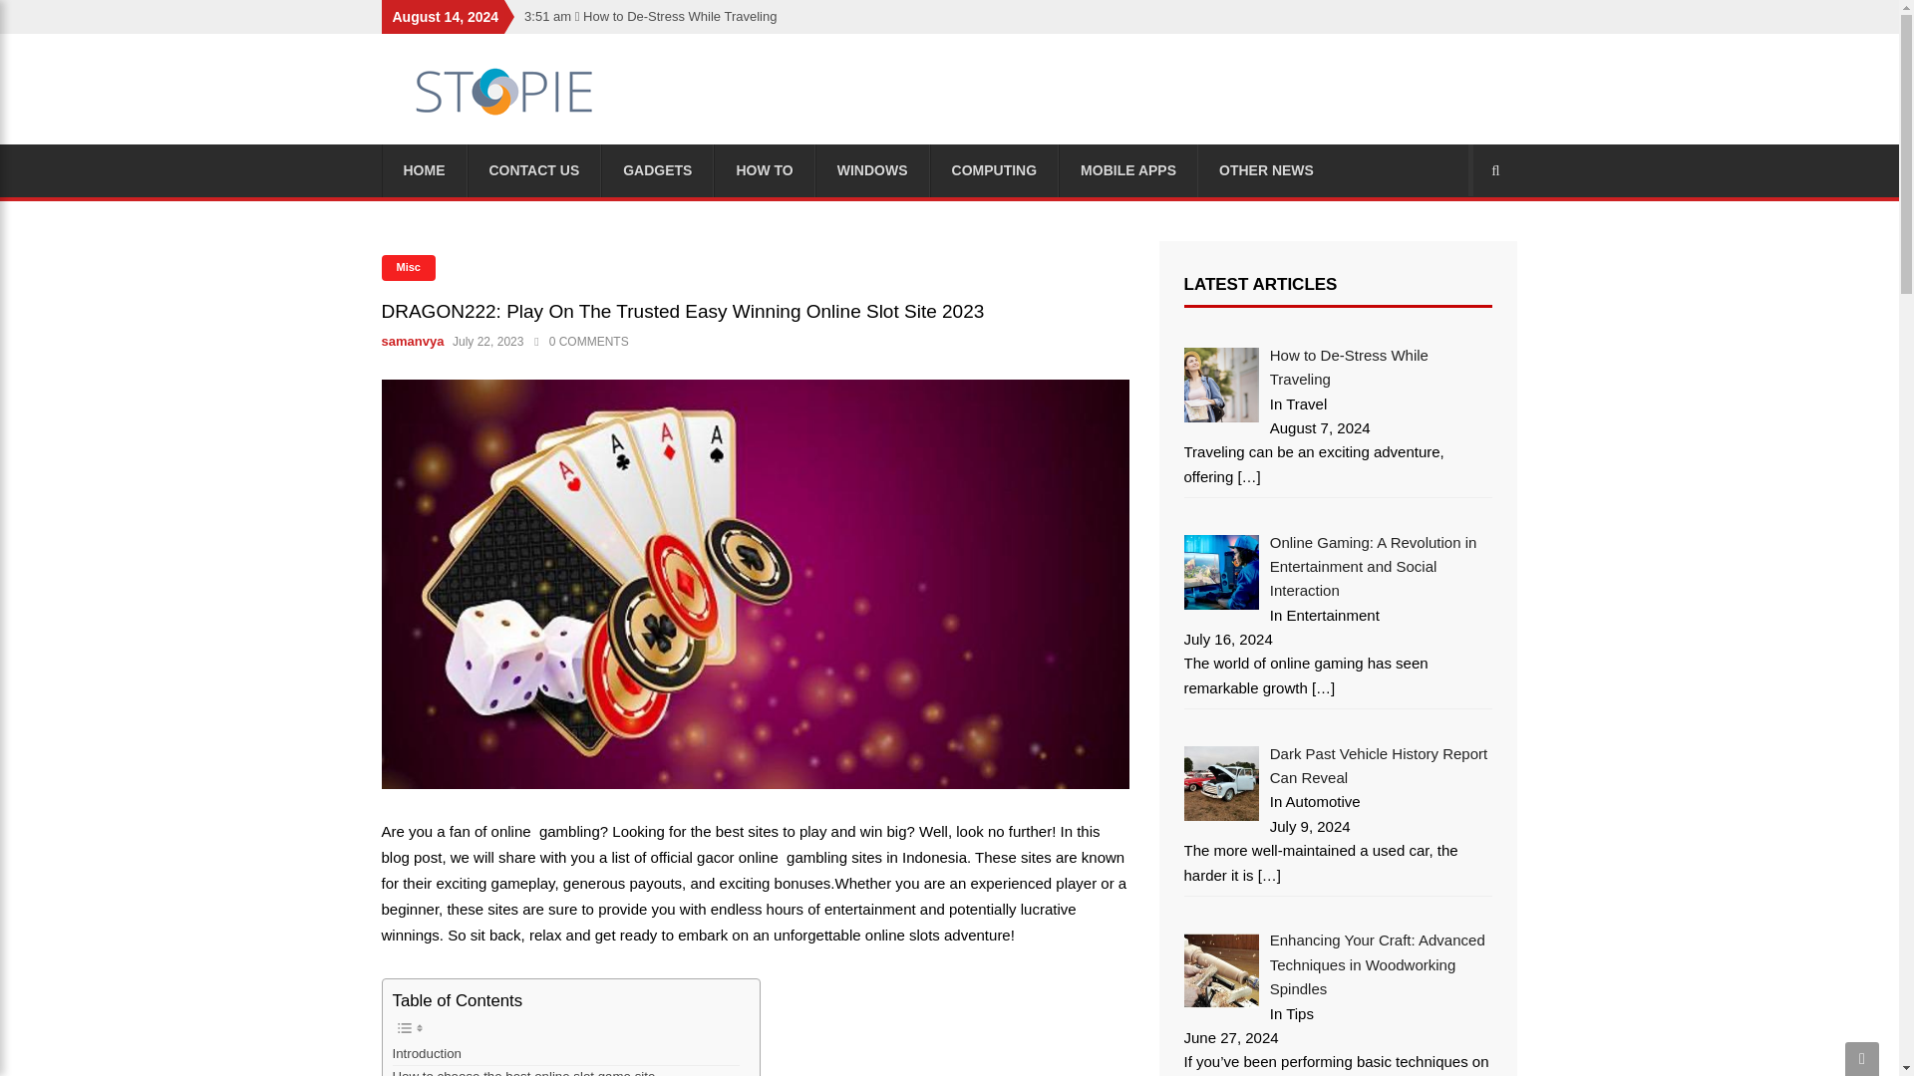 The width and height of the screenshot is (1914, 1076). What do you see at coordinates (415, 341) in the screenshot?
I see `Posts by samanvya` at bounding box center [415, 341].